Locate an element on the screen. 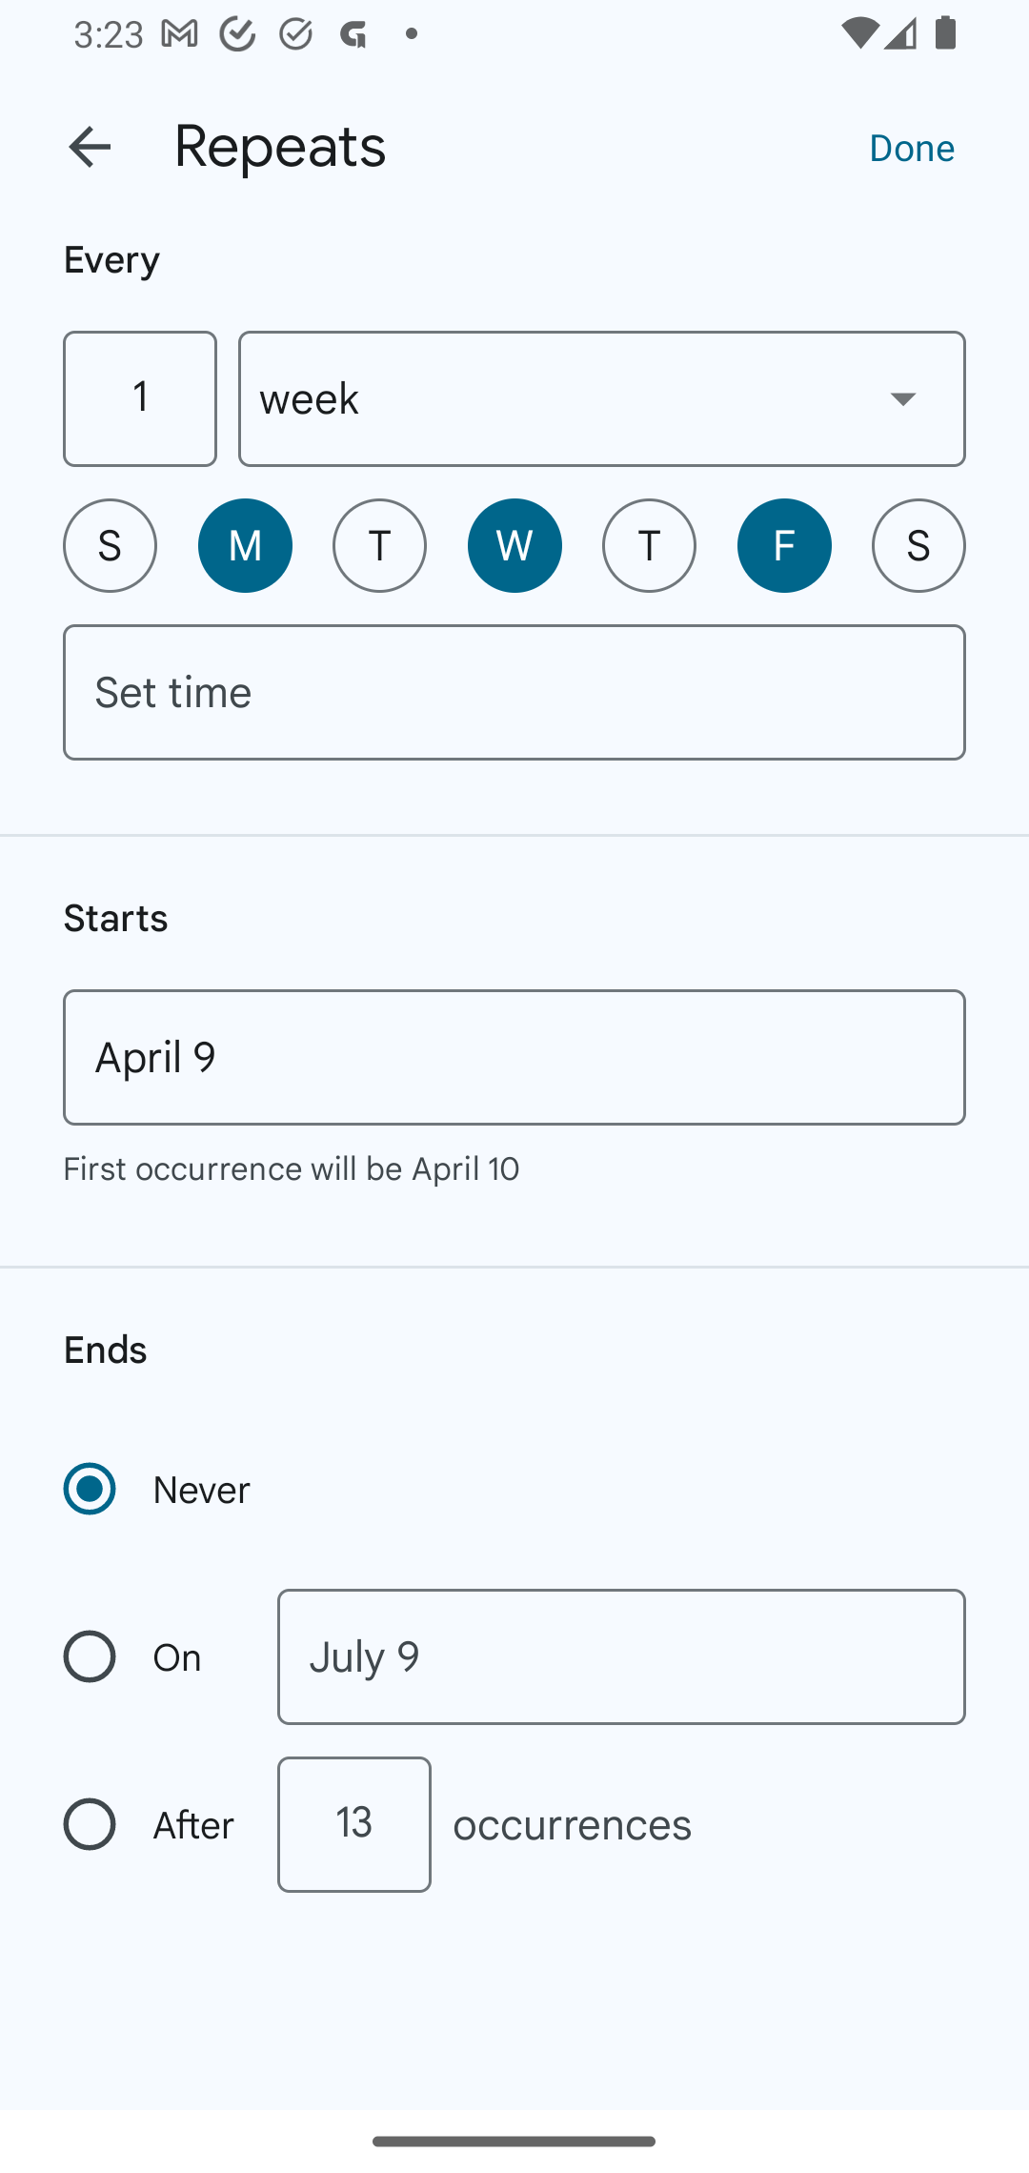  1 is located at coordinates (139, 398).